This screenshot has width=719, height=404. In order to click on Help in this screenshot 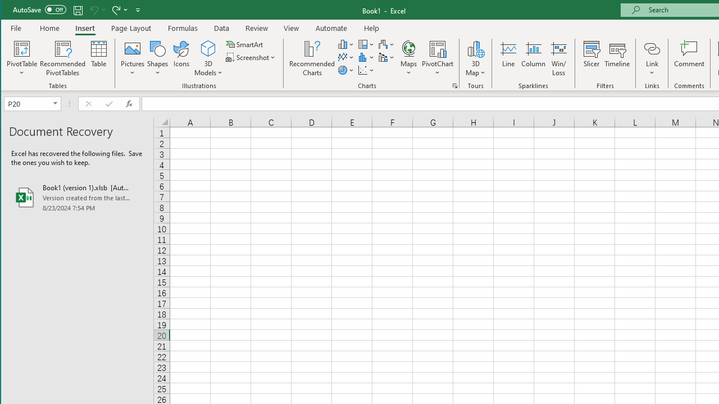, I will do `click(371, 28)`.